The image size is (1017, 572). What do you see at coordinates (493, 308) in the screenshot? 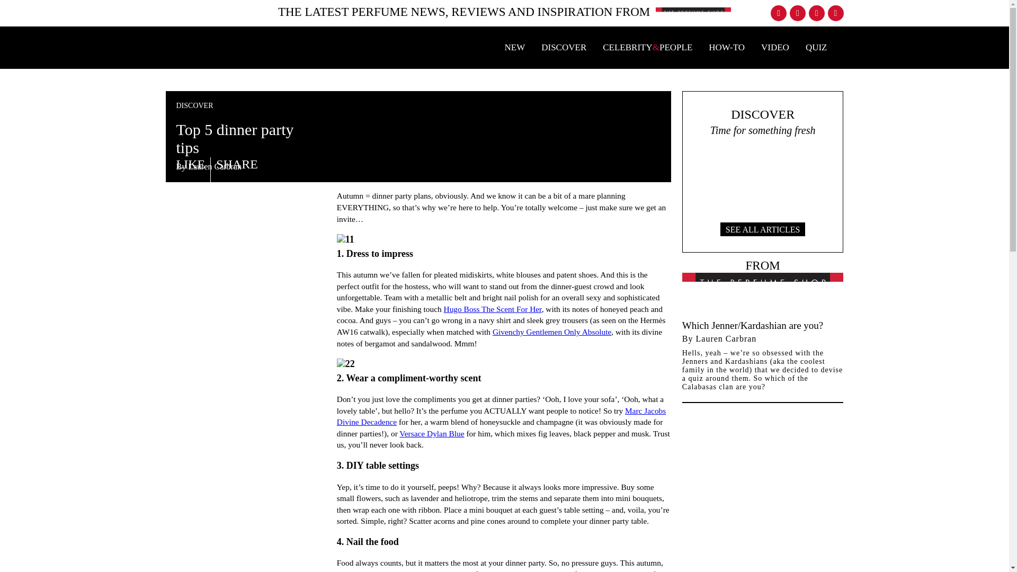
I see `Hugo Boss The Scent For Her` at bounding box center [493, 308].